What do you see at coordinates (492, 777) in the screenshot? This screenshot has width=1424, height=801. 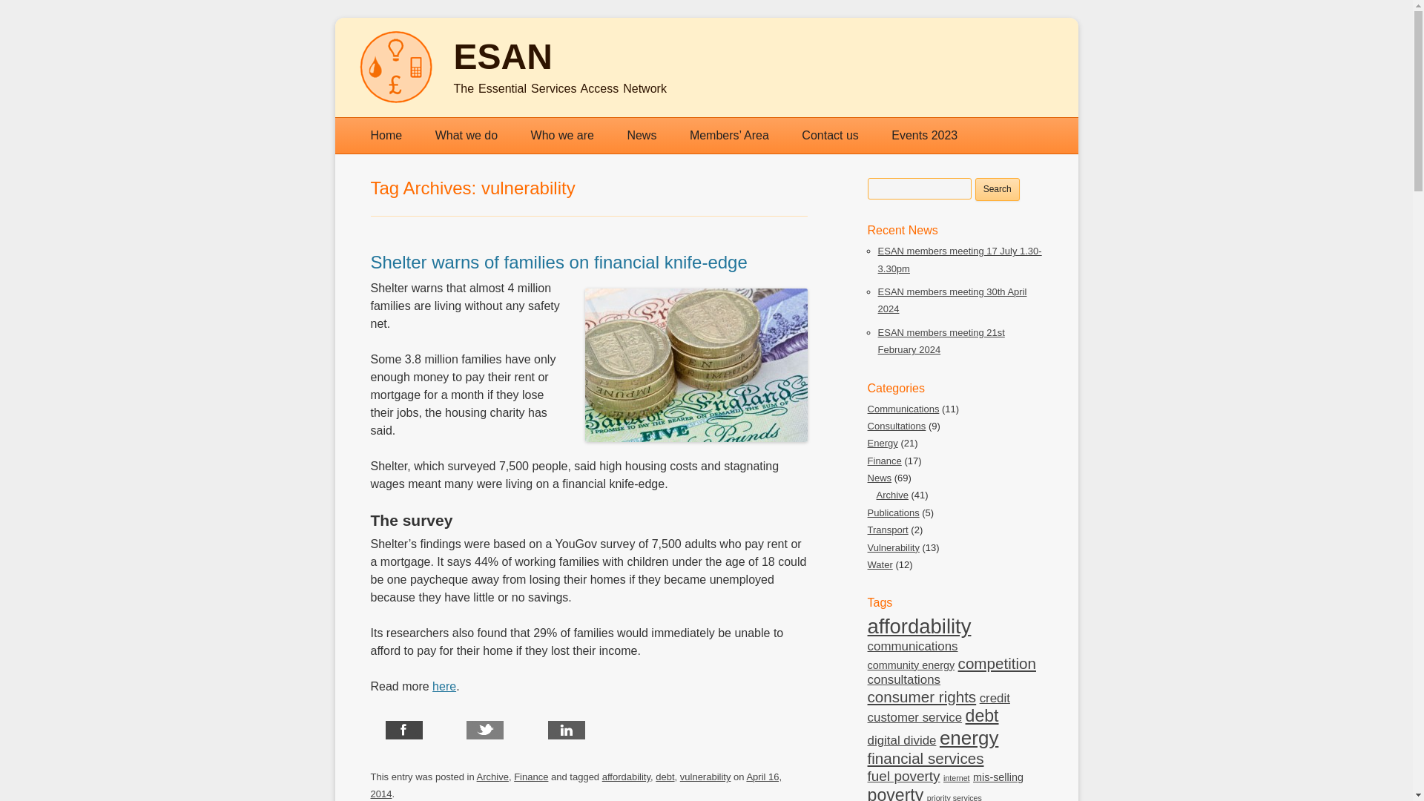 I see `Archive` at bounding box center [492, 777].